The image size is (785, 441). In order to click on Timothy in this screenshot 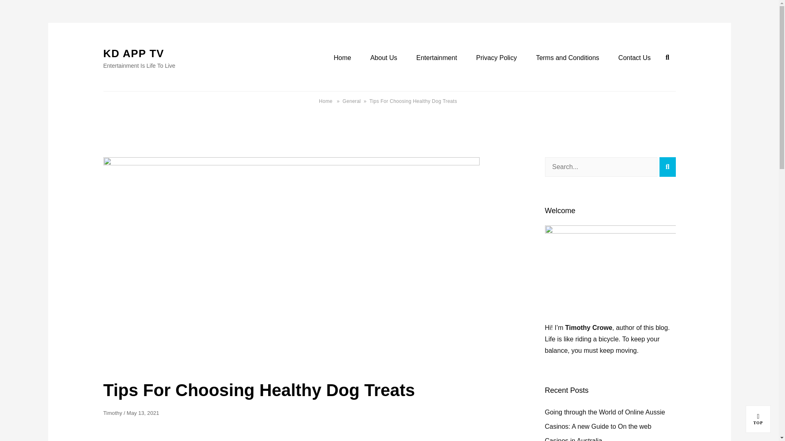, I will do `click(112, 413)`.